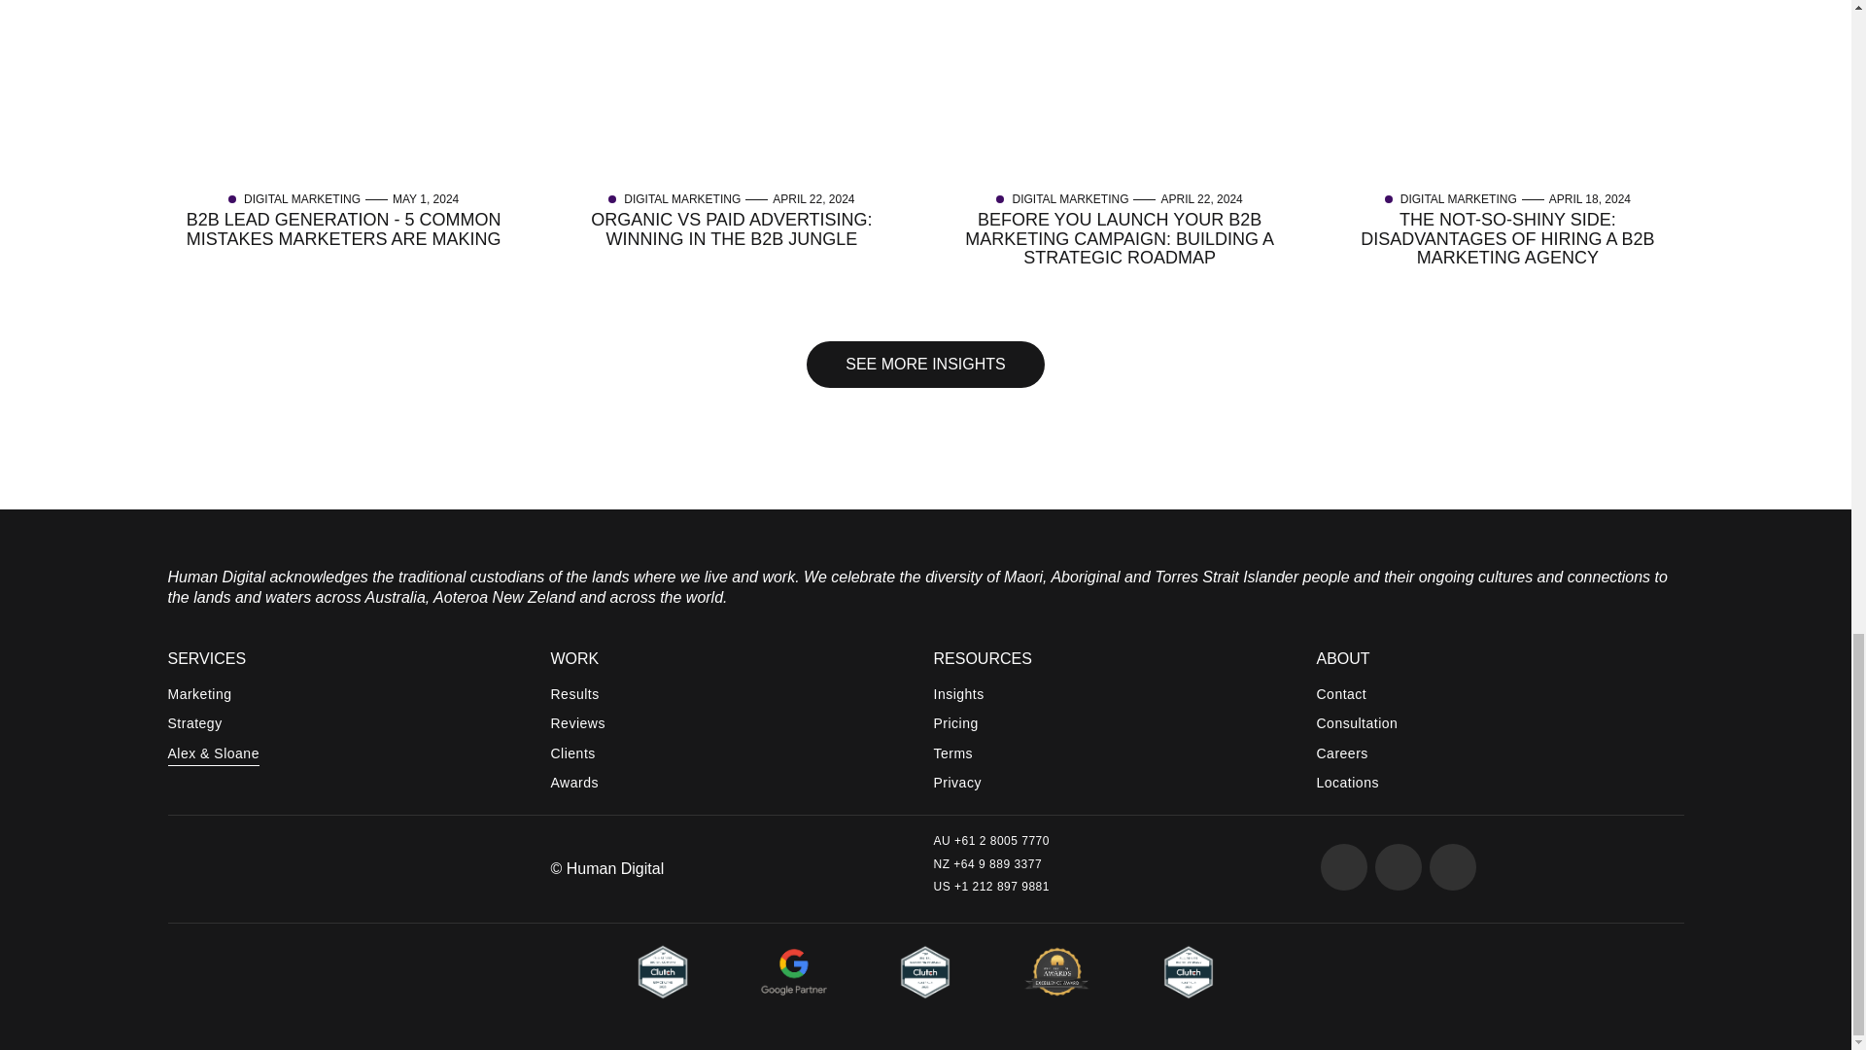  I want to click on Insights, so click(958, 696).